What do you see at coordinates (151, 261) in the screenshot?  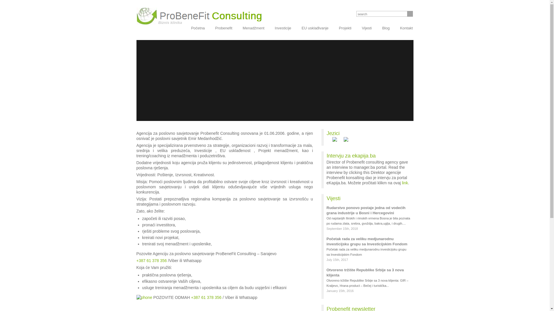 I see `+387 61 378 356` at bounding box center [151, 261].